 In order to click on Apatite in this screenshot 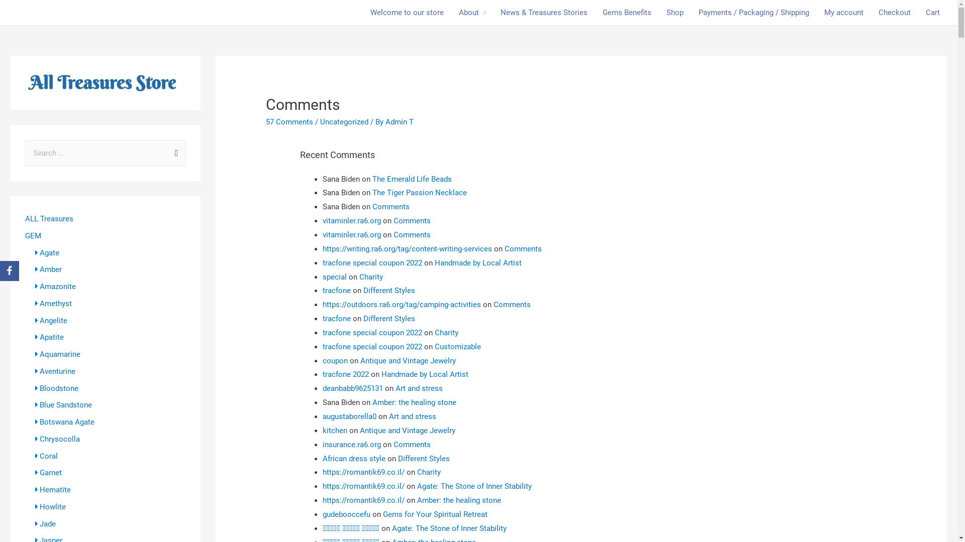, I will do `click(49, 337)`.